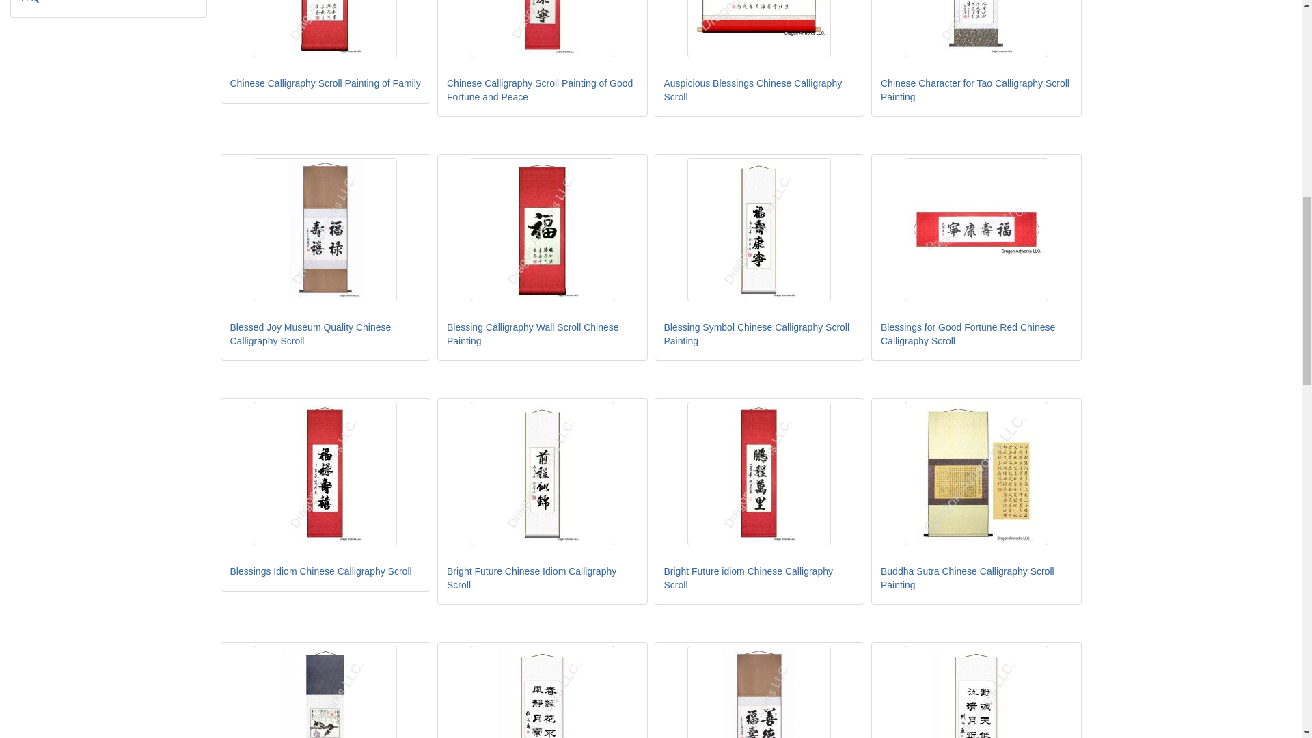 This screenshot has width=1312, height=738. What do you see at coordinates (325, 230) in the screenshot?
I see `Blessed Joy Museum Quality Chinese Calligraphy Scroll` at bounding box center [325, 230].